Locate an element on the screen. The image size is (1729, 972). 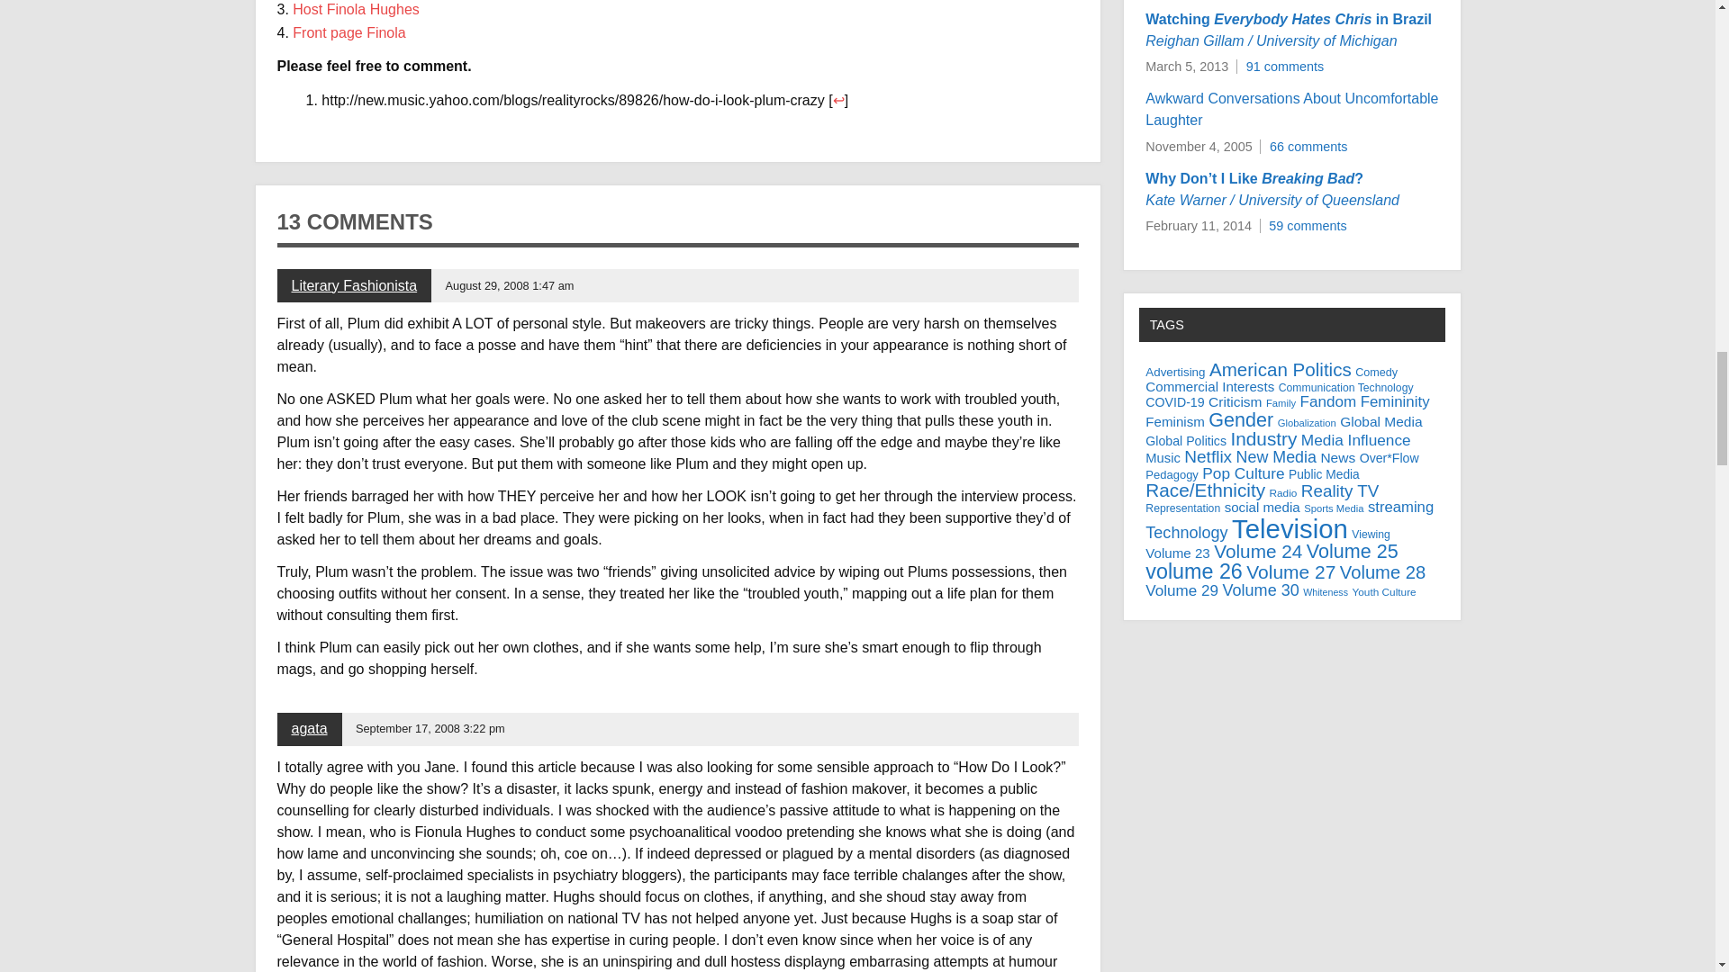
Front page Finola is located at coordinates (348, 32).